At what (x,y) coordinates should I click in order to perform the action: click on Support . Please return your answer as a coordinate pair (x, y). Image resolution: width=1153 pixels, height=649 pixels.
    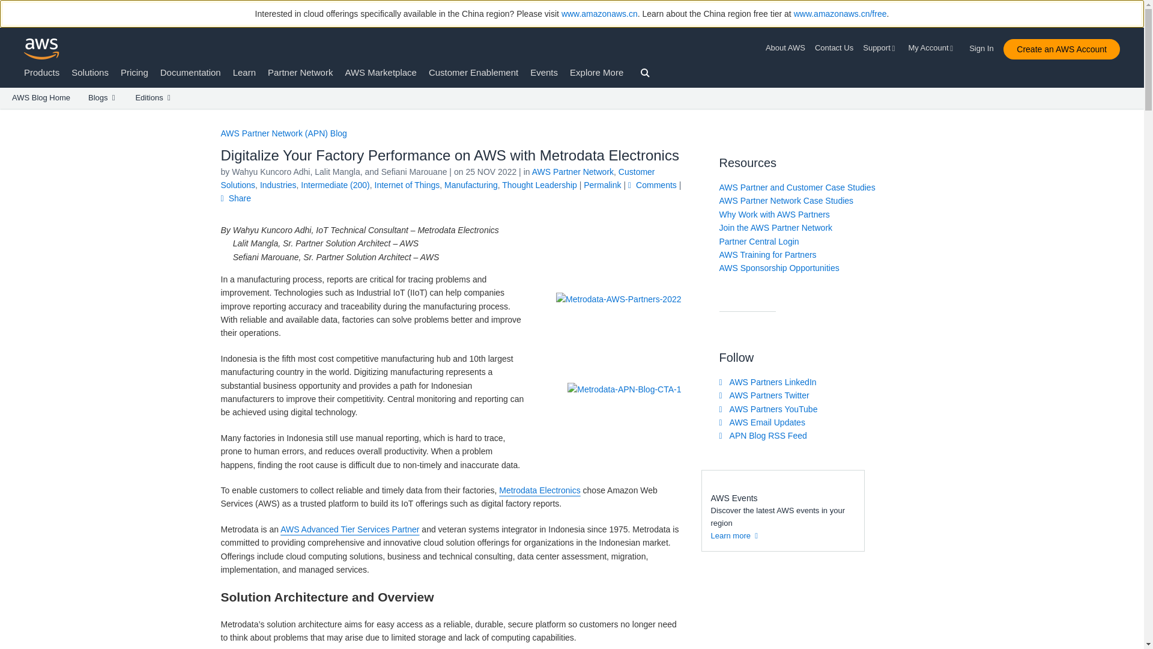
    Looking at the image, I should click on (880, 48).